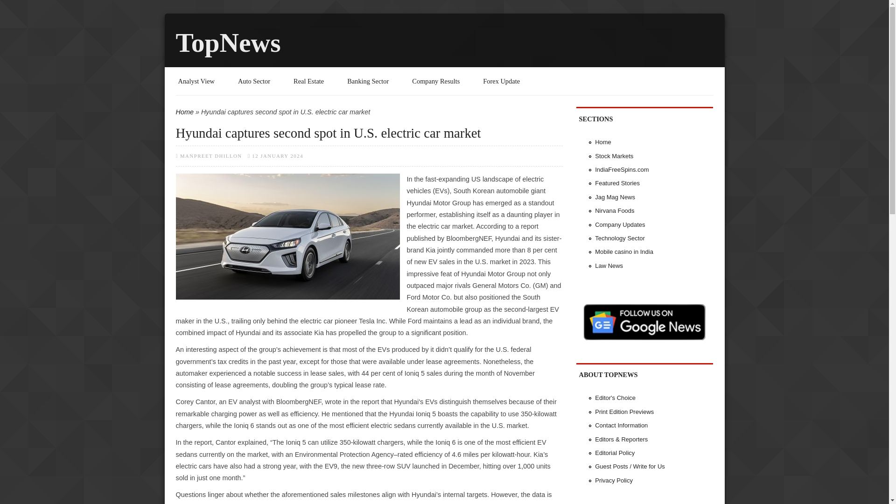  Describe the element at coordinates (615, 197) in the screenshot. I see `Jag Mag News` at that location.